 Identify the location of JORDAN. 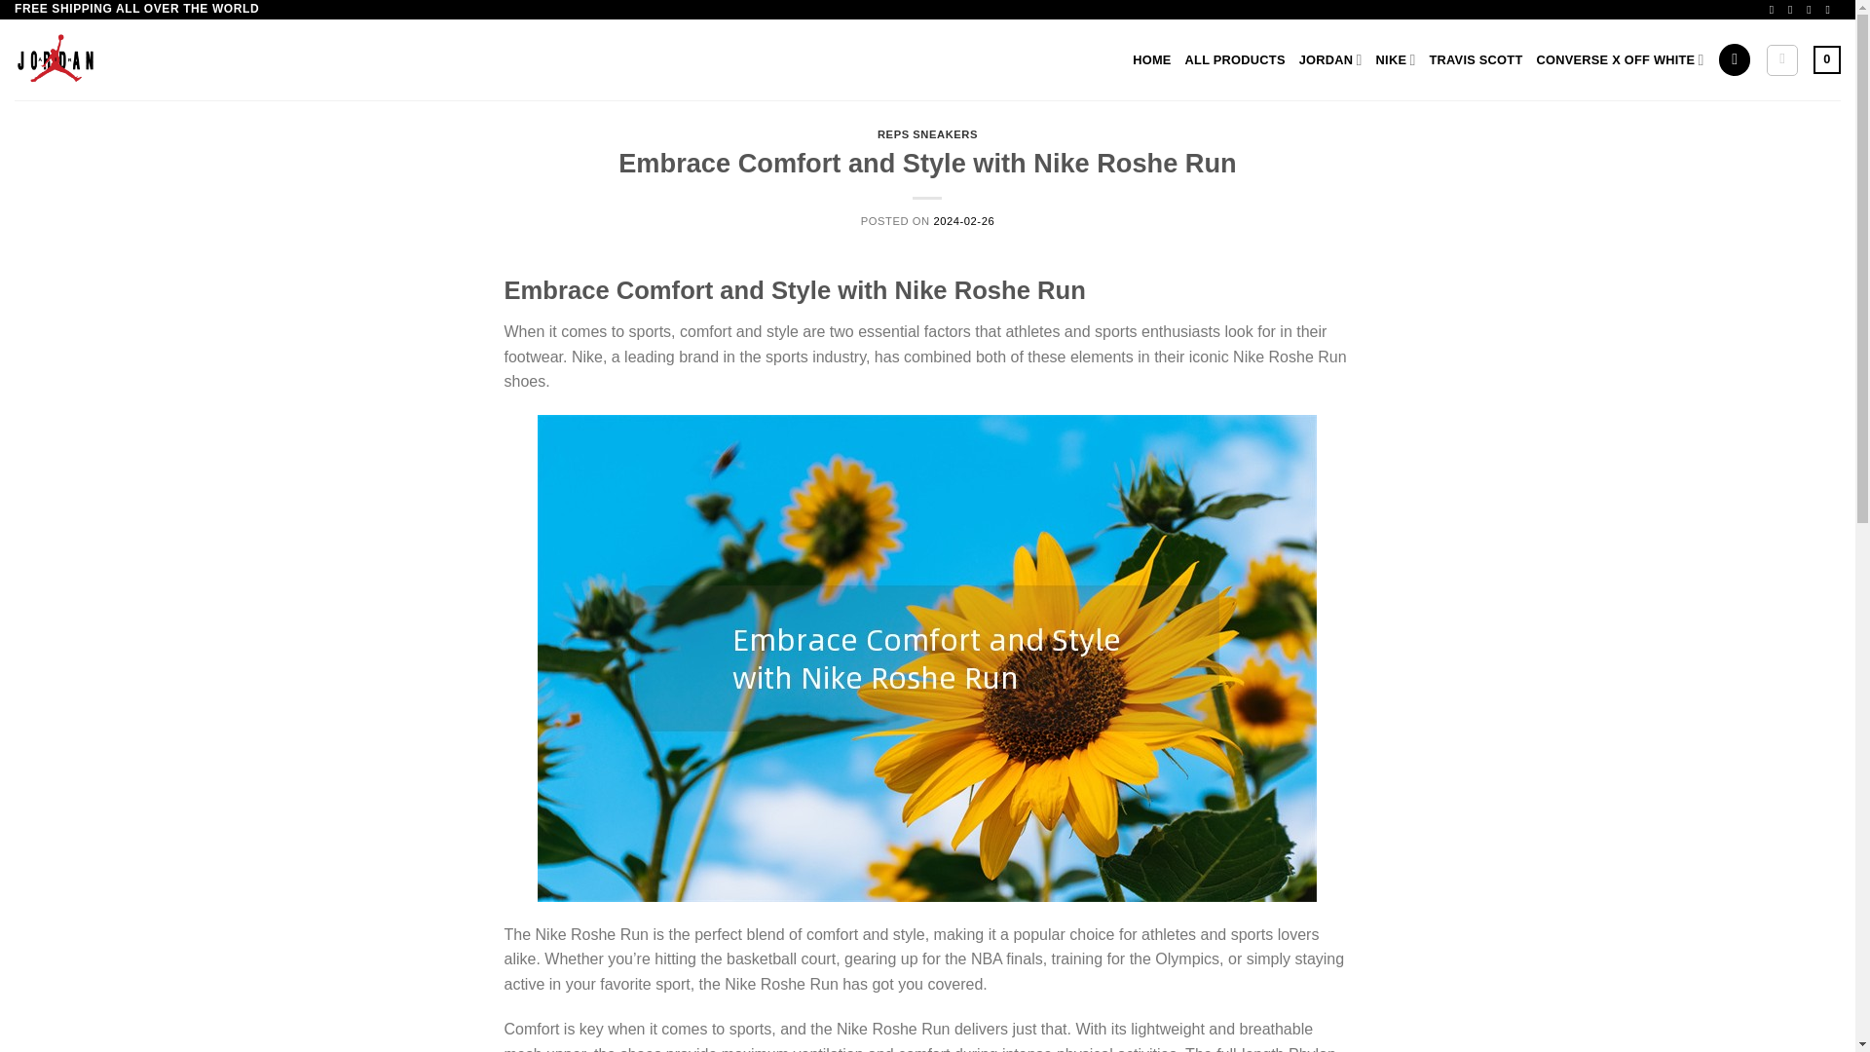
(1330, 60).